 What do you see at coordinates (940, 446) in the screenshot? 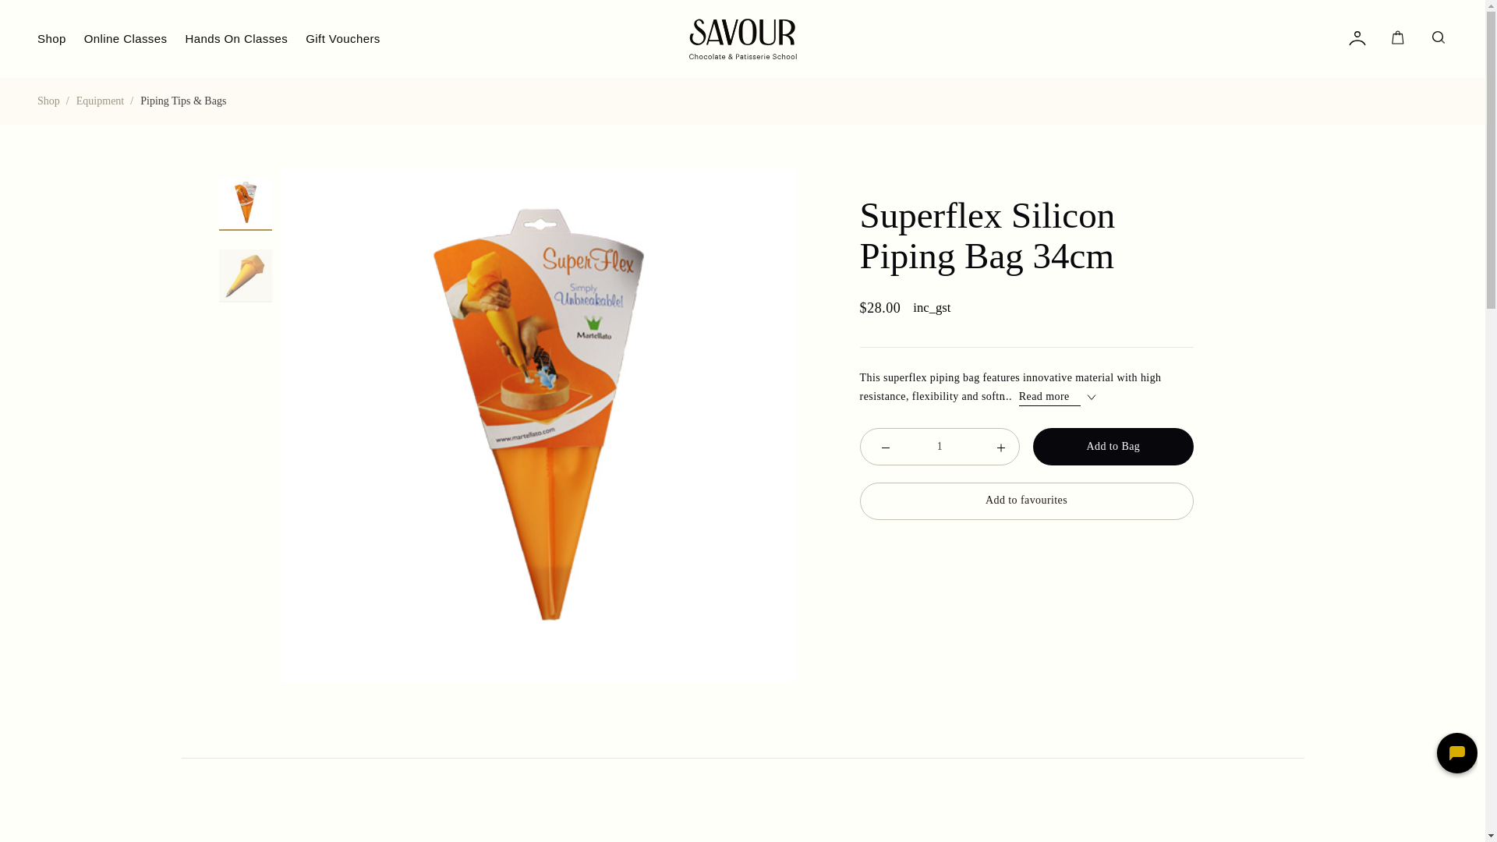
I see `1` at bounding box center [940, 446].